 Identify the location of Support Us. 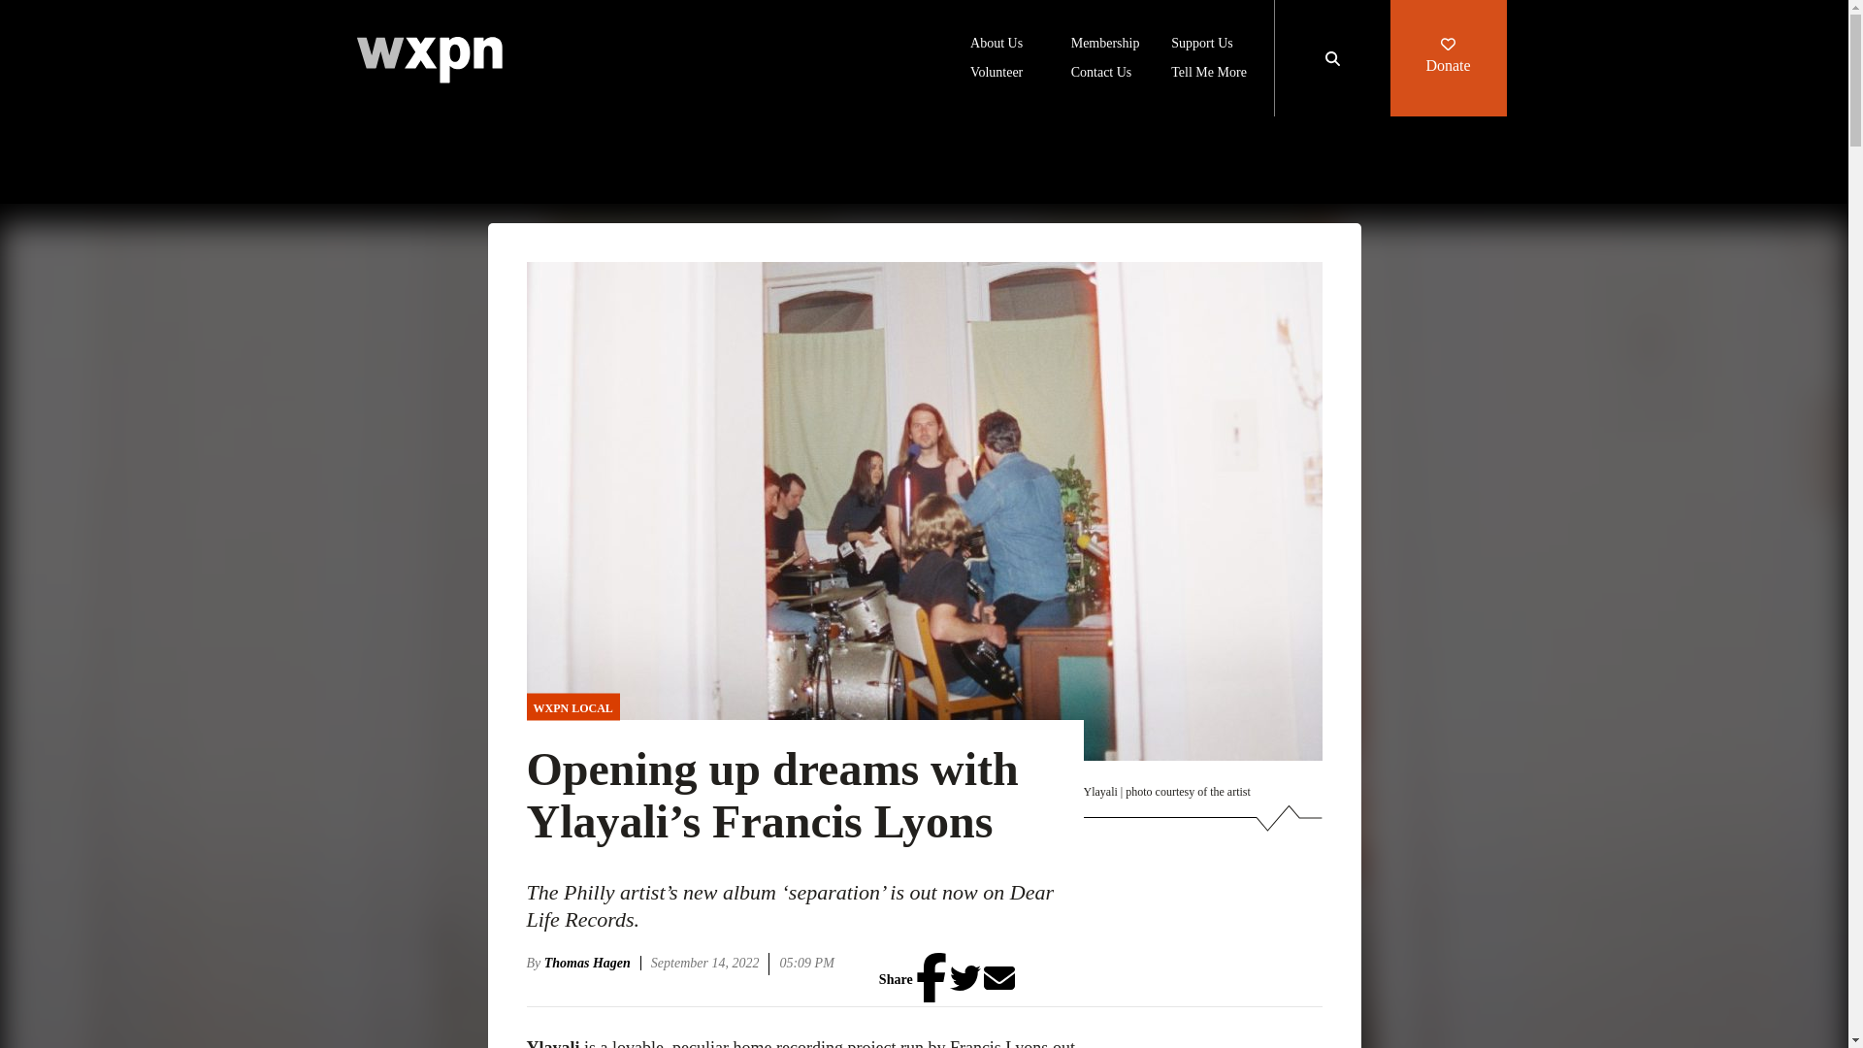
(1201, 45).